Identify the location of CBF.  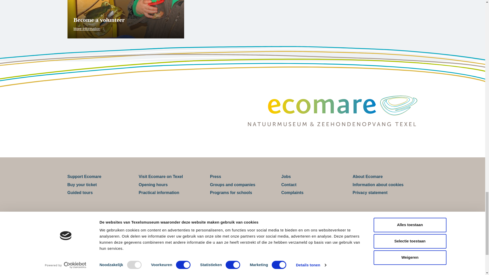
(215, 232).